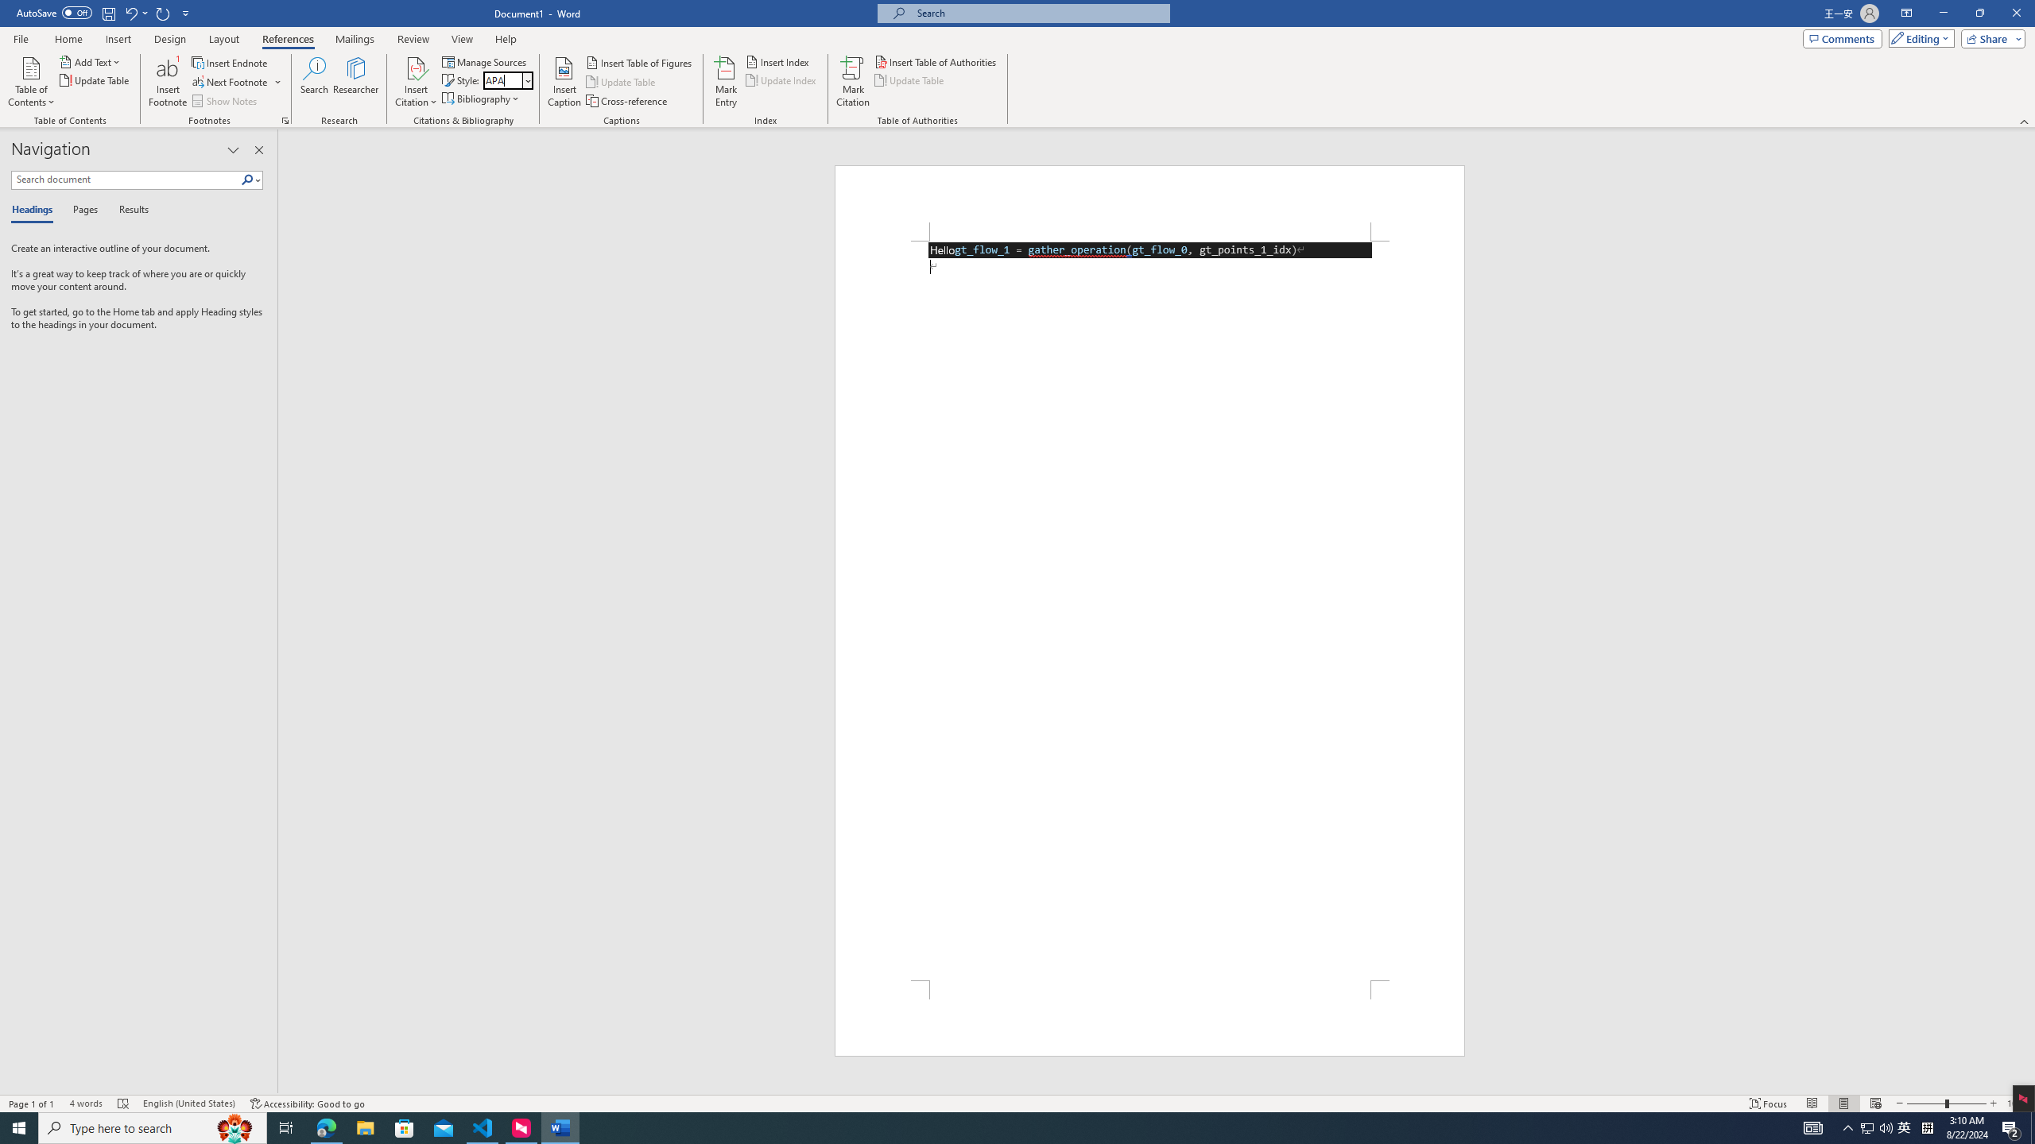 The width and height of the screenshot is (2035, 1144). What do you see at coordinates (126, 180) in the screenshot?
I see `Search document` at bounding box center [126, 180].